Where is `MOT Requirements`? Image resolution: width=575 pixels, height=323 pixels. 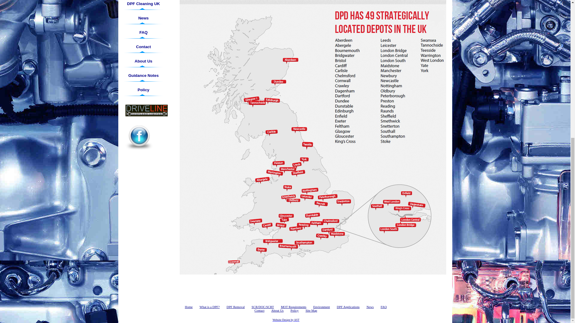 MOT Requirements is located at coordinates (293, 307).